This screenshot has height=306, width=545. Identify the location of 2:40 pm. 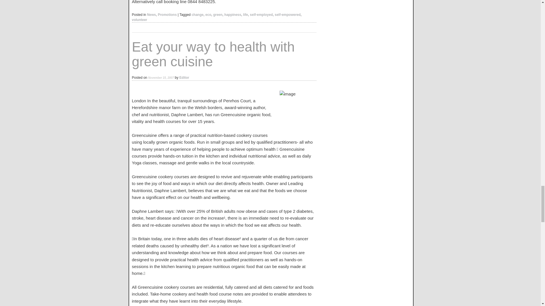
(161, 77).